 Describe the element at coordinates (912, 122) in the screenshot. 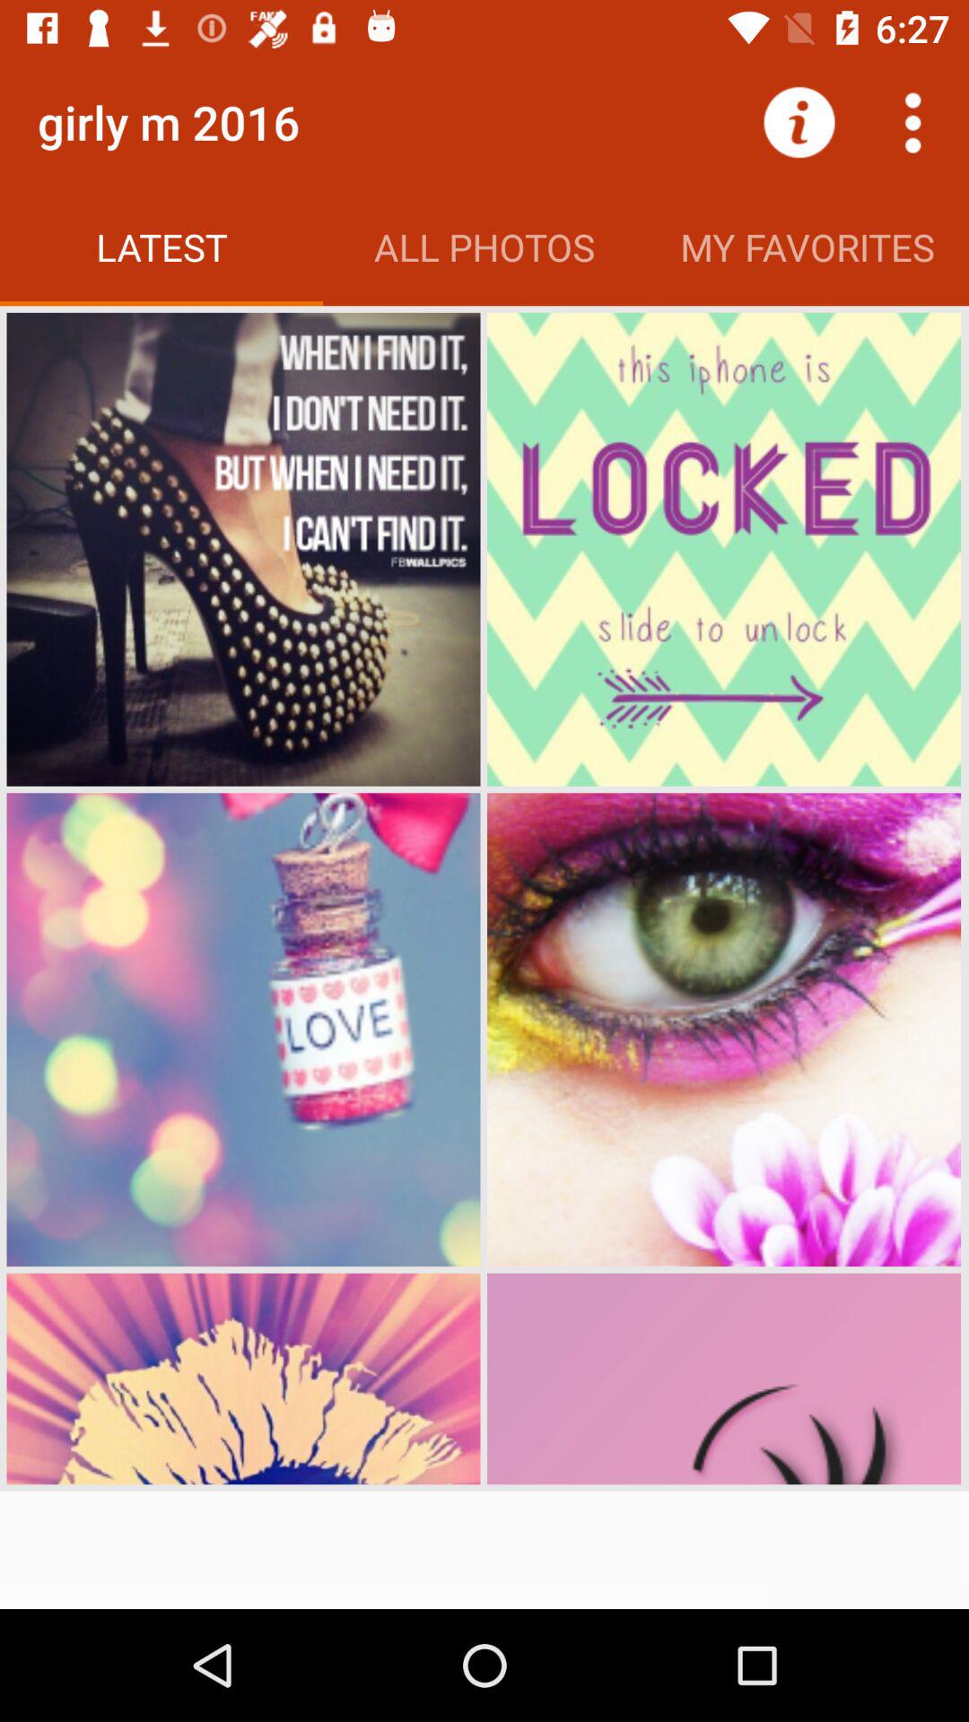

I see `apps` at that location.